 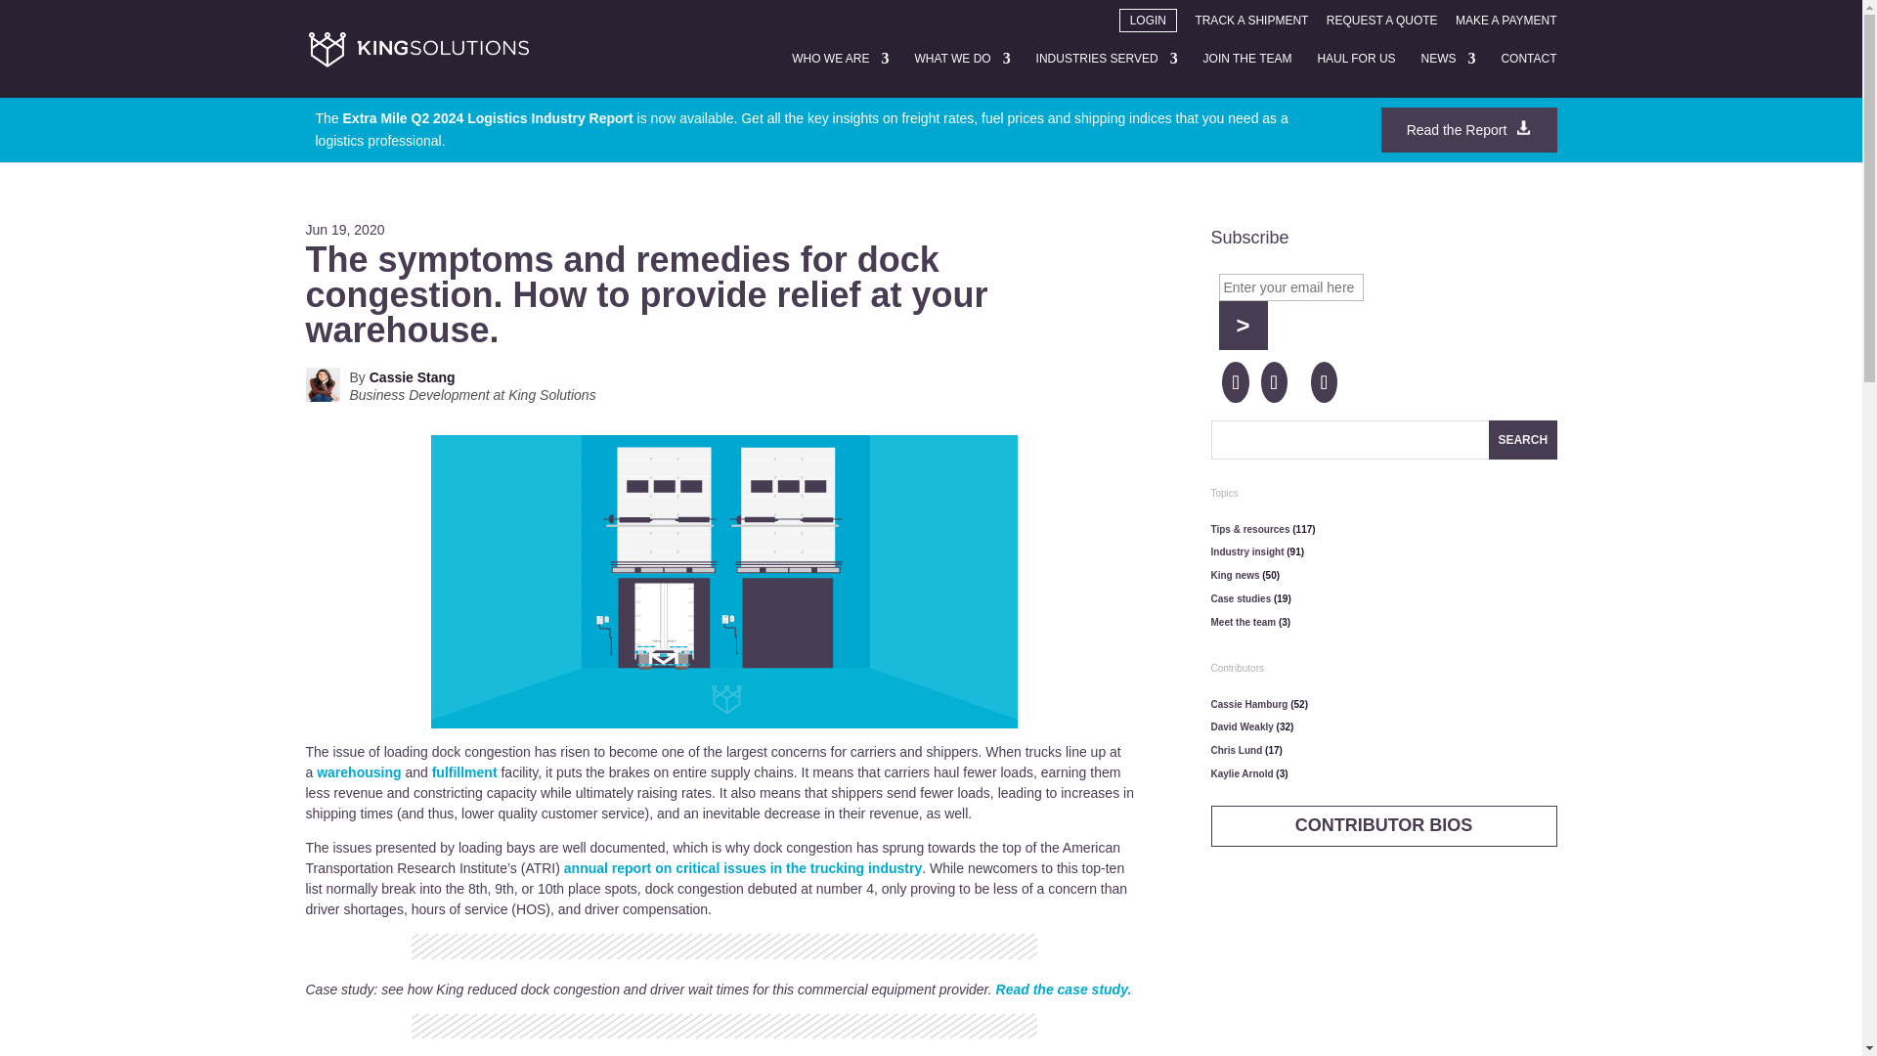 What do you see at coordinates (1382, 23) in the screenshot?
I see `REQUEST A QUOTE` at bounding box center [1382, 23].